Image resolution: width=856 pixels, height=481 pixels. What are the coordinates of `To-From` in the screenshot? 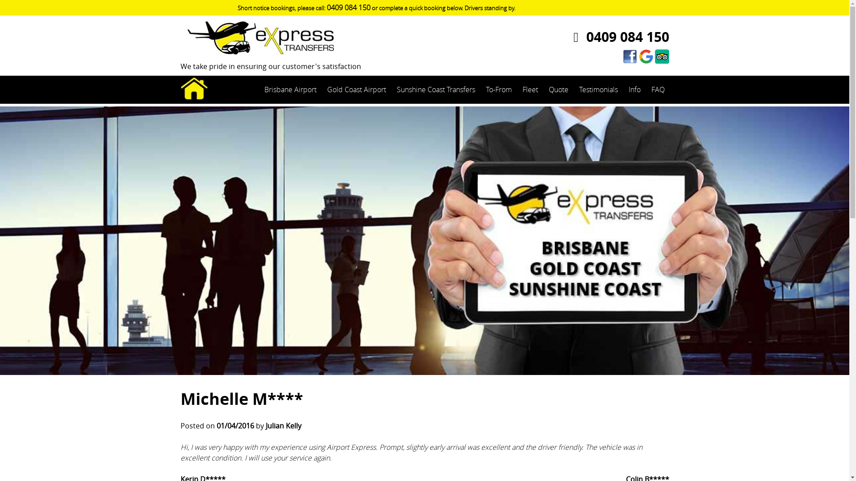 It's located at (499, 90).